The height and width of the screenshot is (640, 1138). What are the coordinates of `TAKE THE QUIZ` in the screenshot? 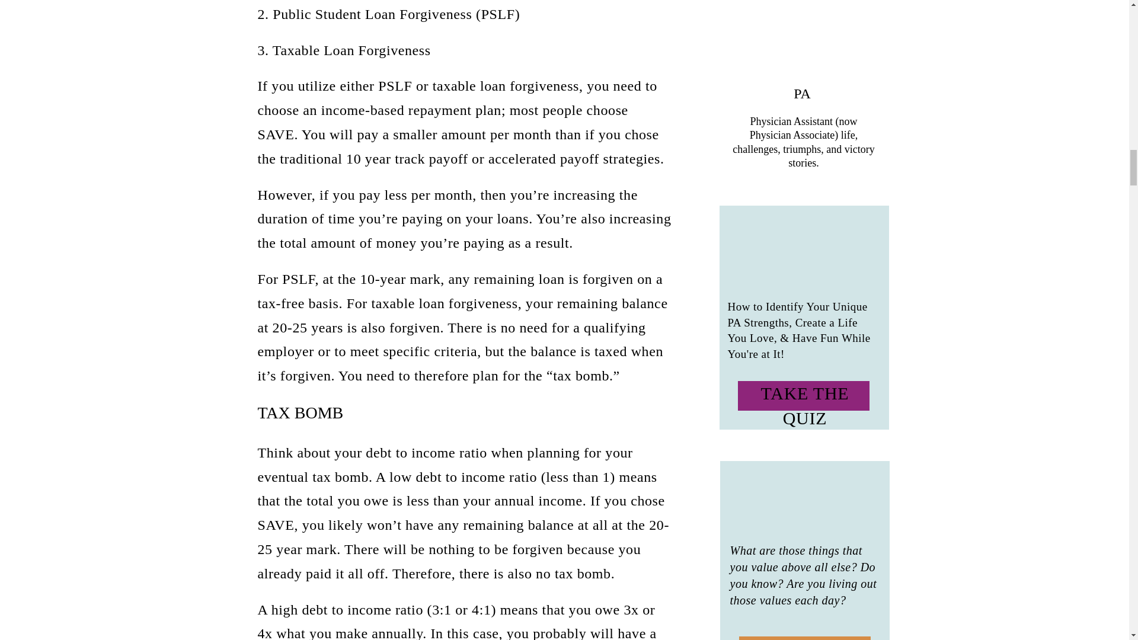 It's located at (804, 396).